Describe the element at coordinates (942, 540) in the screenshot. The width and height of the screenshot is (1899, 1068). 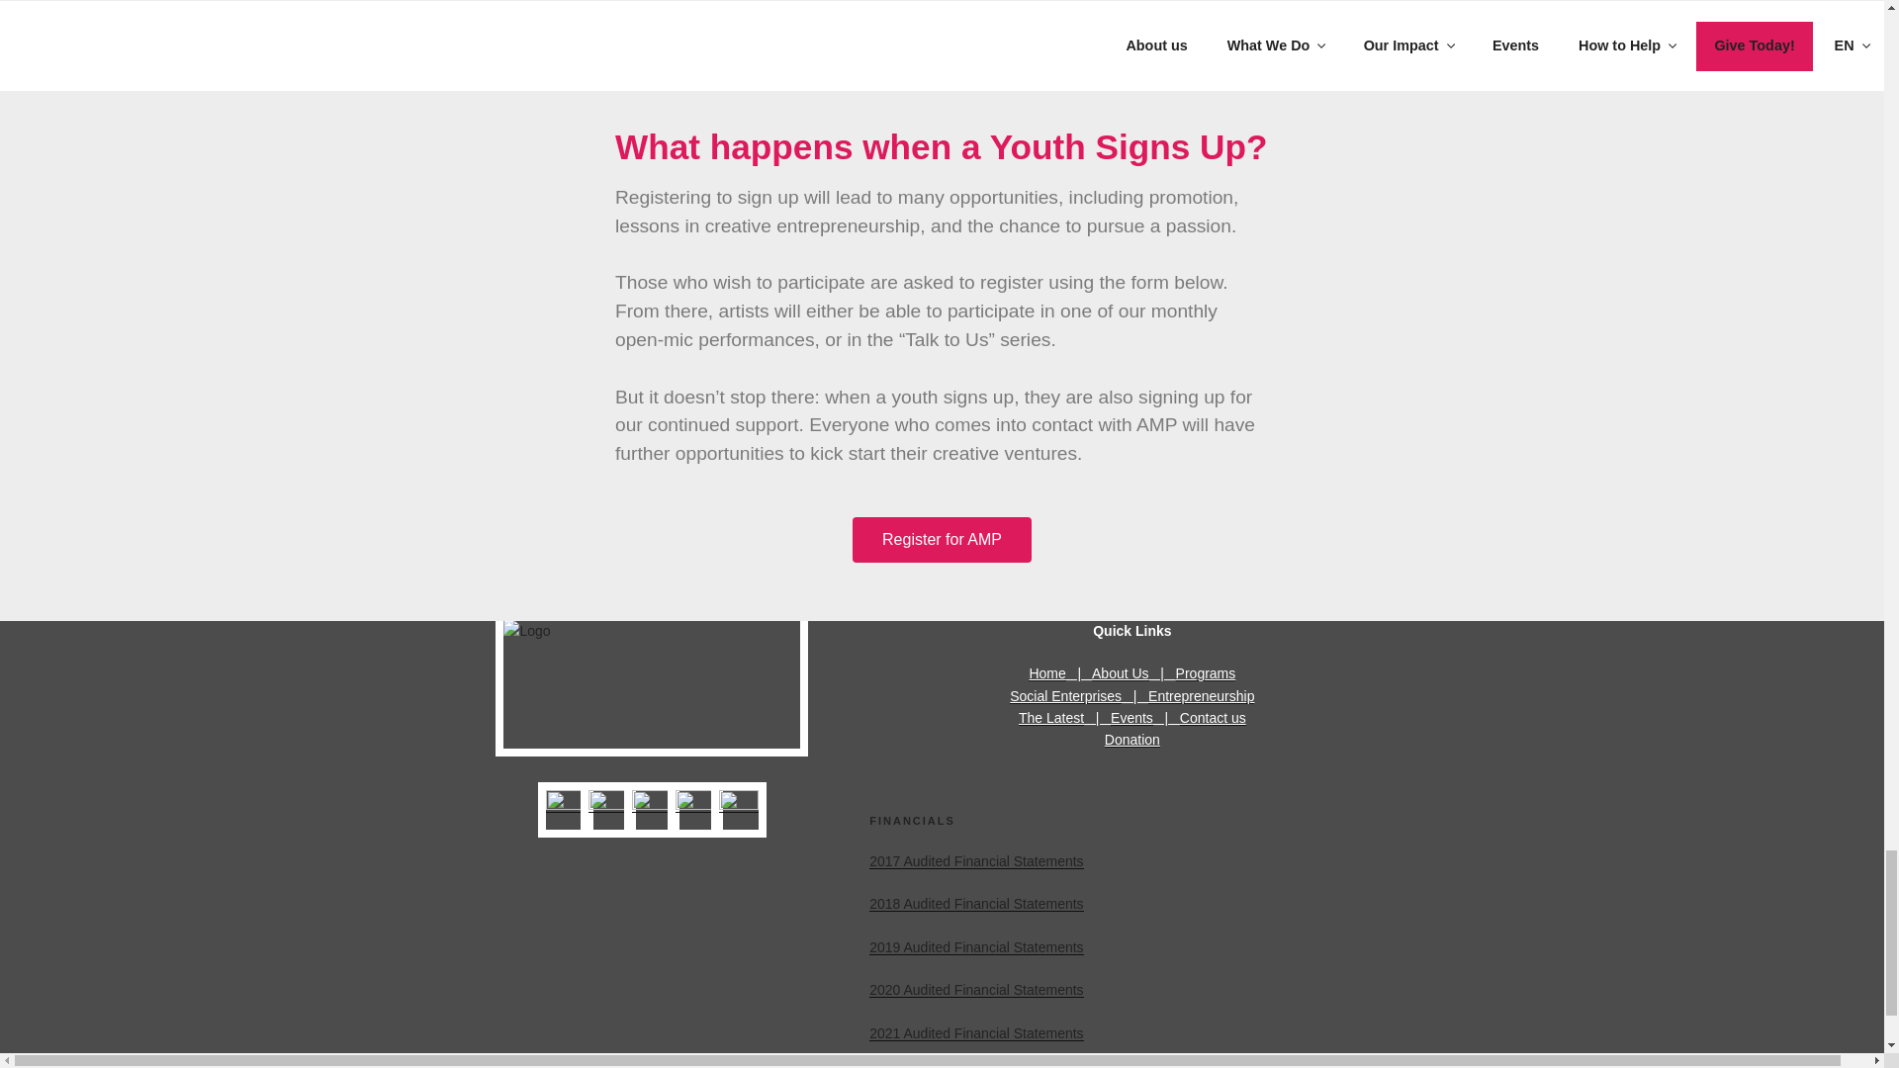
I see `Register for AMP` at that location.